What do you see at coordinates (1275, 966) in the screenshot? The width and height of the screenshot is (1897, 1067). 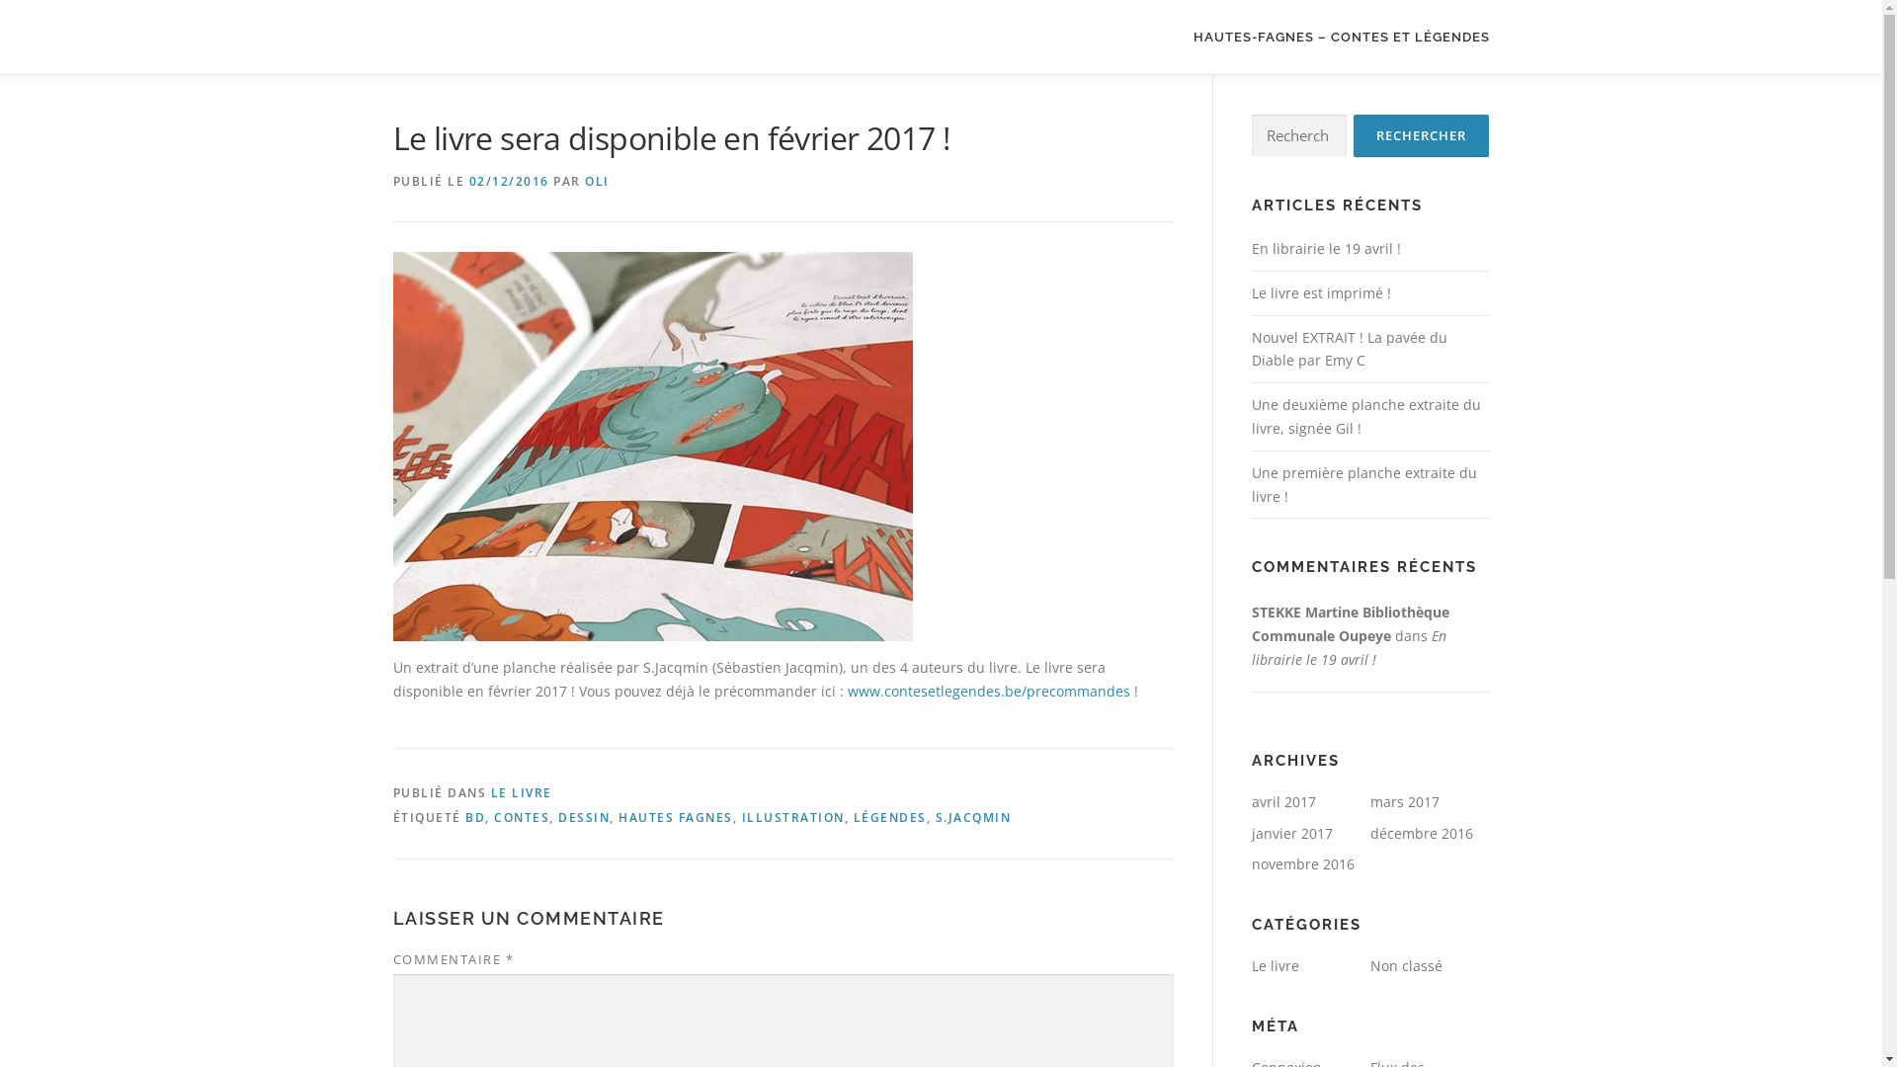 I see `Le livre` at bounding box center [1275, 966].